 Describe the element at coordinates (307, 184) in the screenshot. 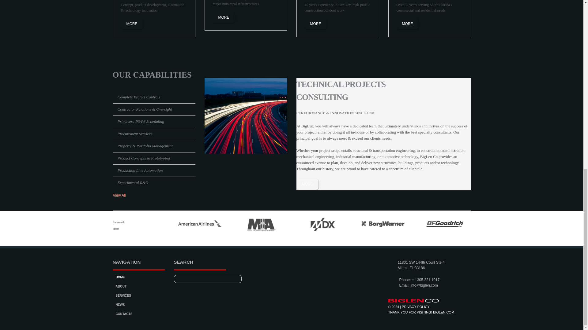

I see `MORE` at that location.